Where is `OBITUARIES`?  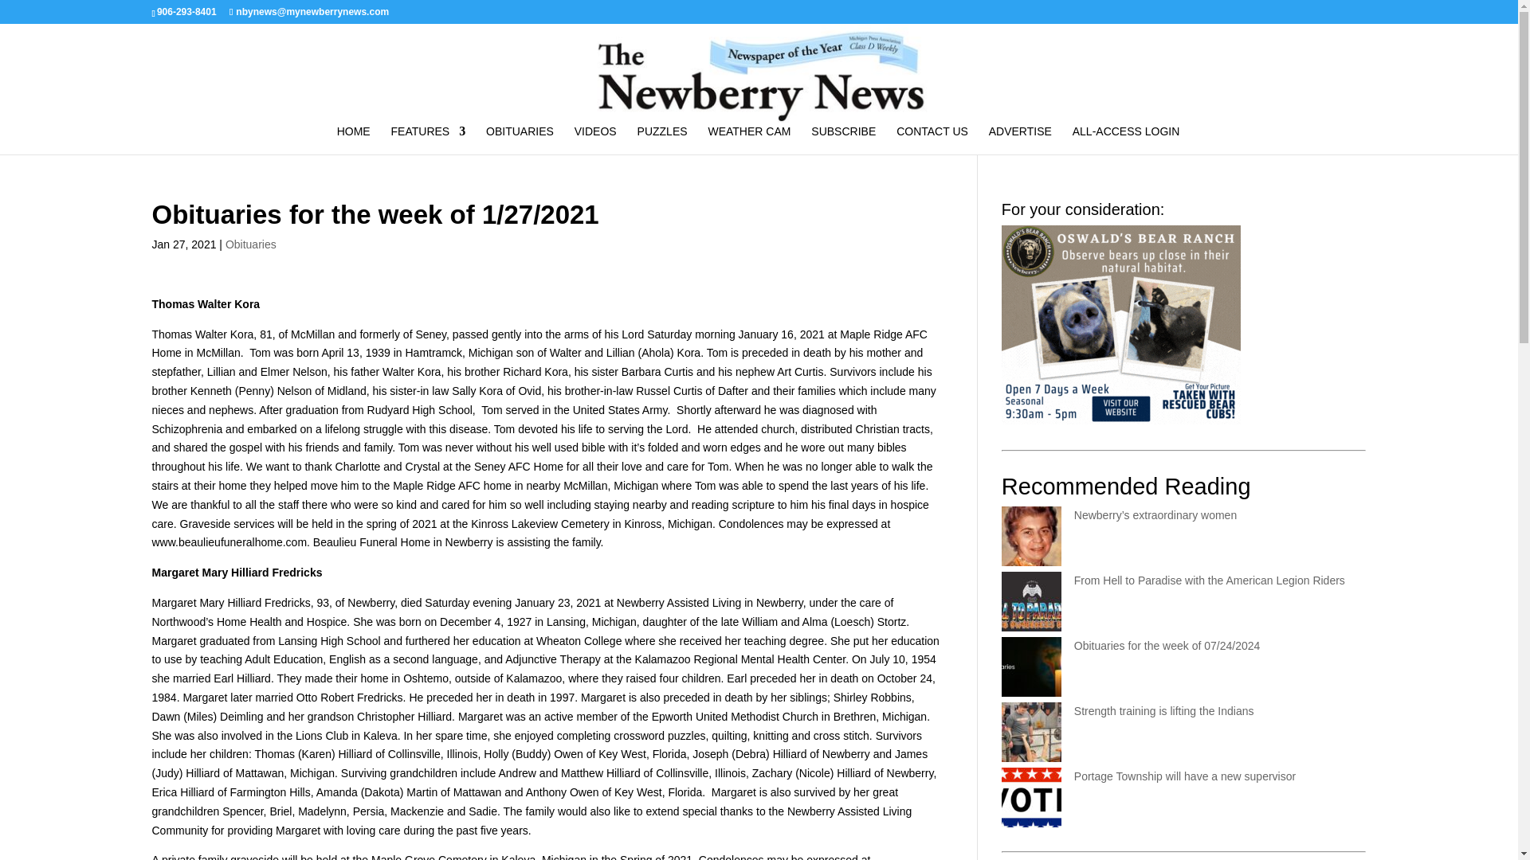
OBITUARIES is located at coordinates (520, 140).